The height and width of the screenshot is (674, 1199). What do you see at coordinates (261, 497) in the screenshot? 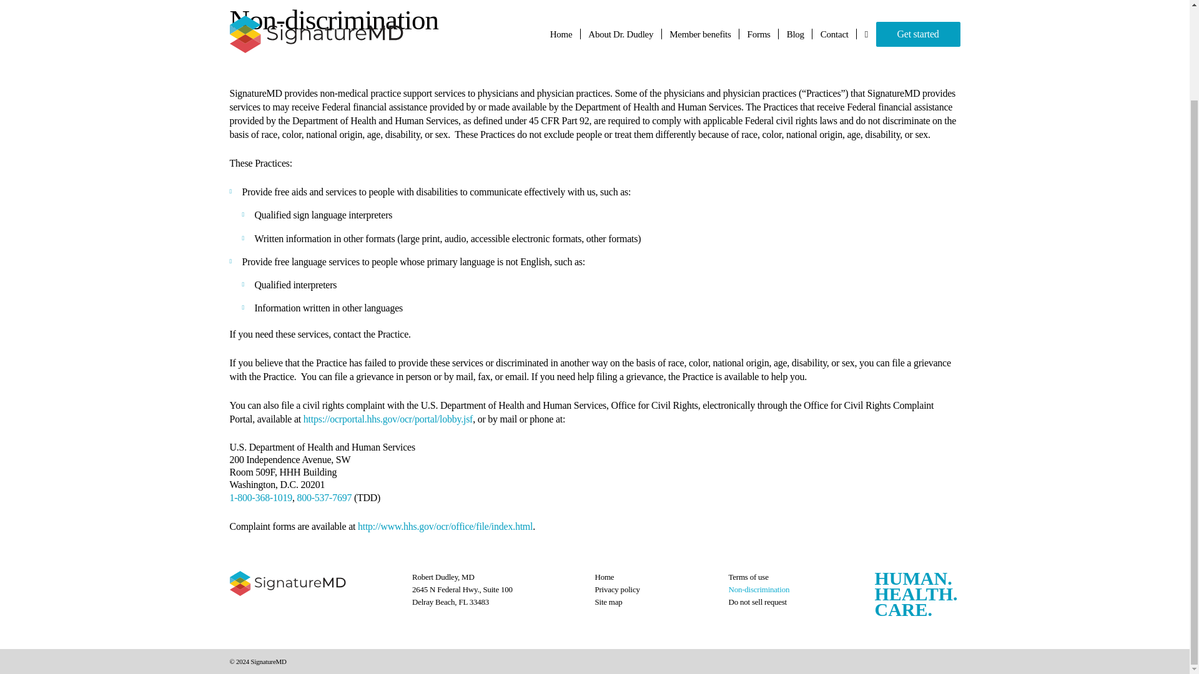
I see `1-800-368-1019` at bounding box center [261, 497].